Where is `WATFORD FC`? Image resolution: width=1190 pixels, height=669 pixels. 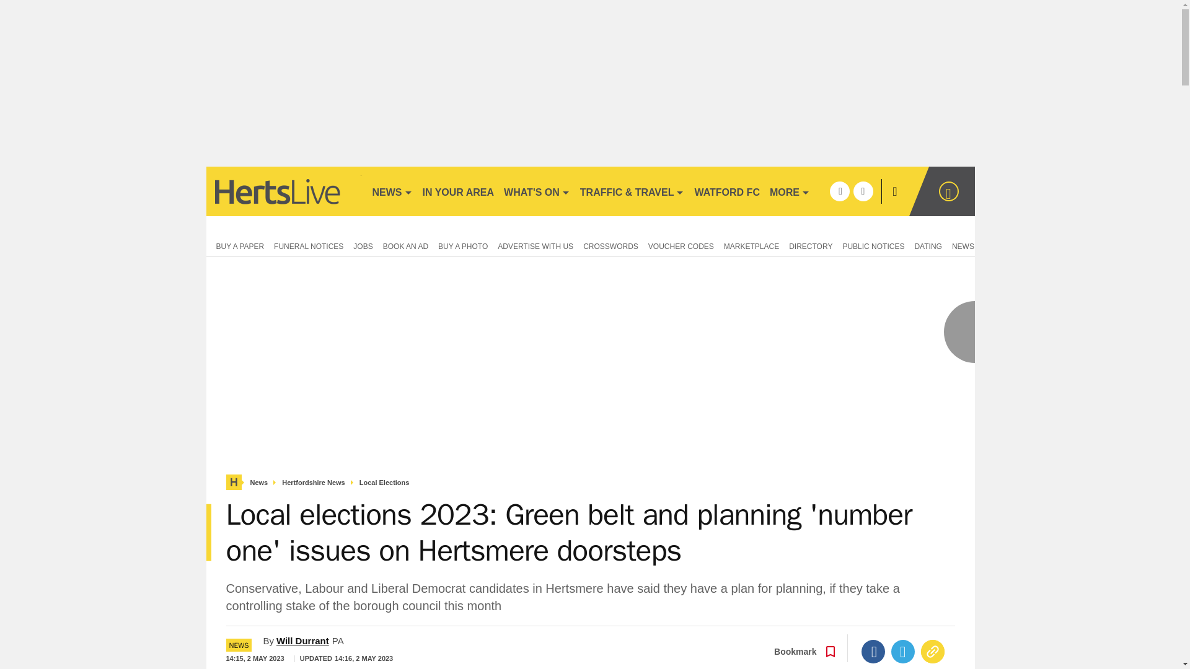 WATFORD FC is located at coordinates (726, 191).